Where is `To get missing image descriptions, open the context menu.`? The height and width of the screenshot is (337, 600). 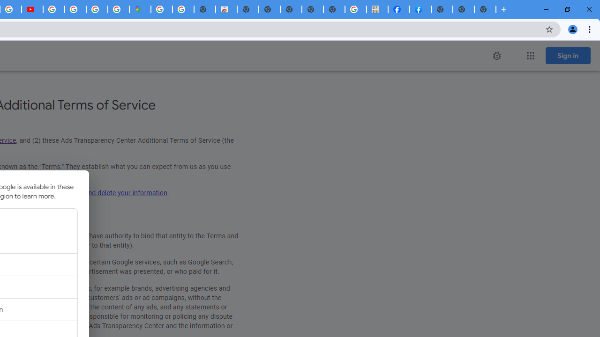 To get missing image descriptions, open the context menu. is located at coordinates (497, 56).